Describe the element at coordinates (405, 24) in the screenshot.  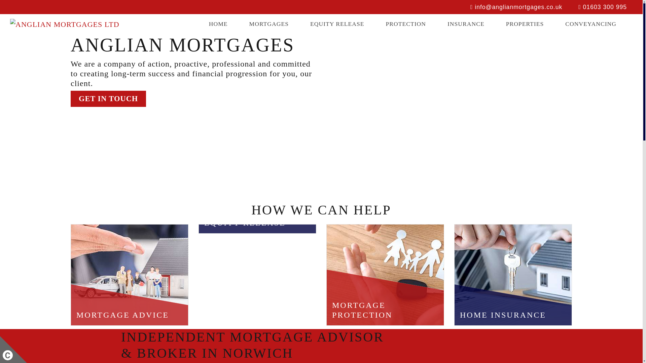
I see `PROTECTION` at that location.